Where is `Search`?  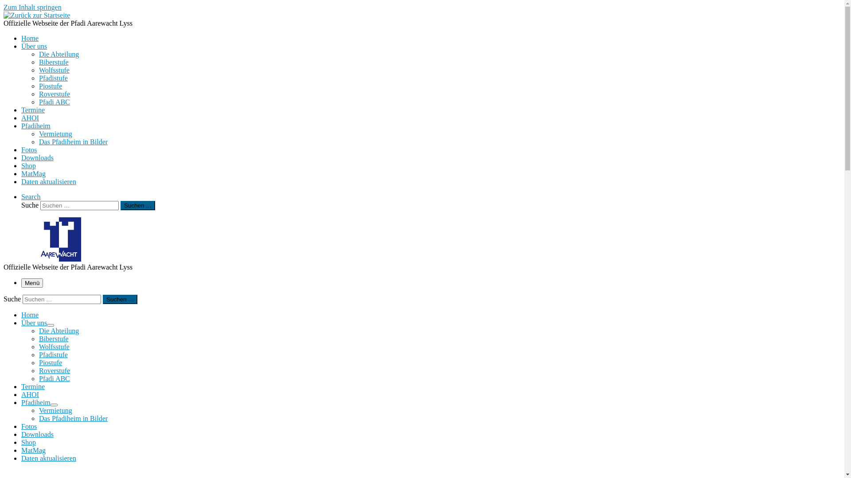 Search is located at coordinates (31, 197).